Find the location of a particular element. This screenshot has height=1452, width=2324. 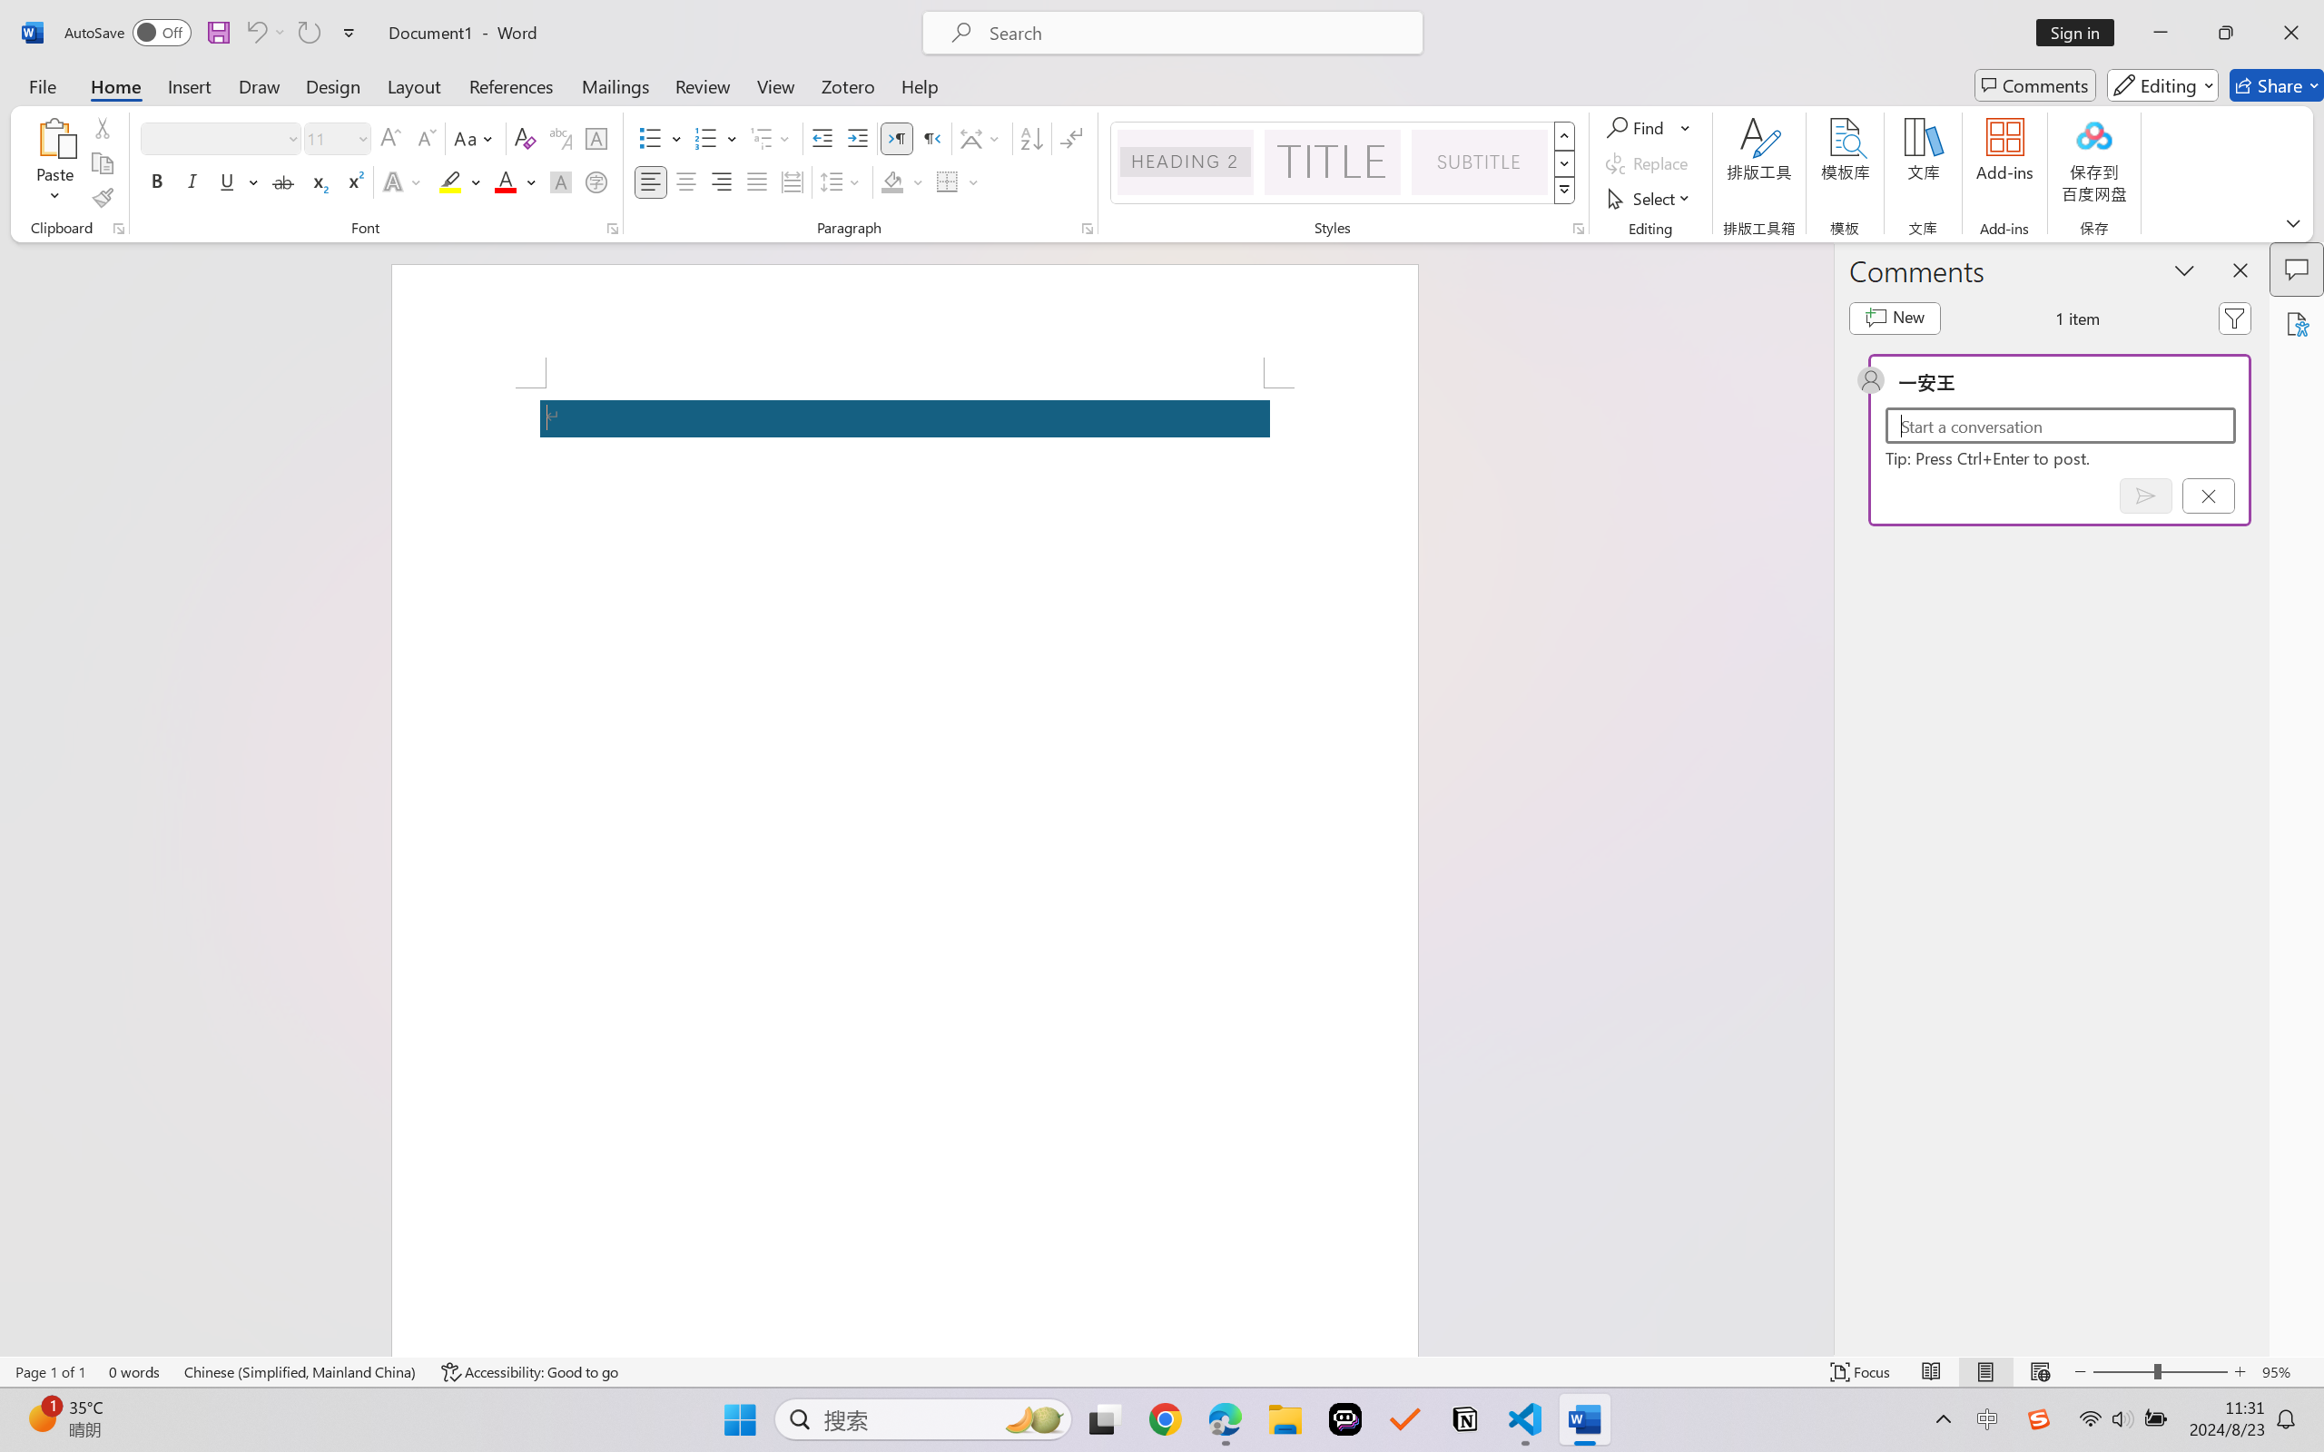

Filter is located at coordinates (2235, 318).